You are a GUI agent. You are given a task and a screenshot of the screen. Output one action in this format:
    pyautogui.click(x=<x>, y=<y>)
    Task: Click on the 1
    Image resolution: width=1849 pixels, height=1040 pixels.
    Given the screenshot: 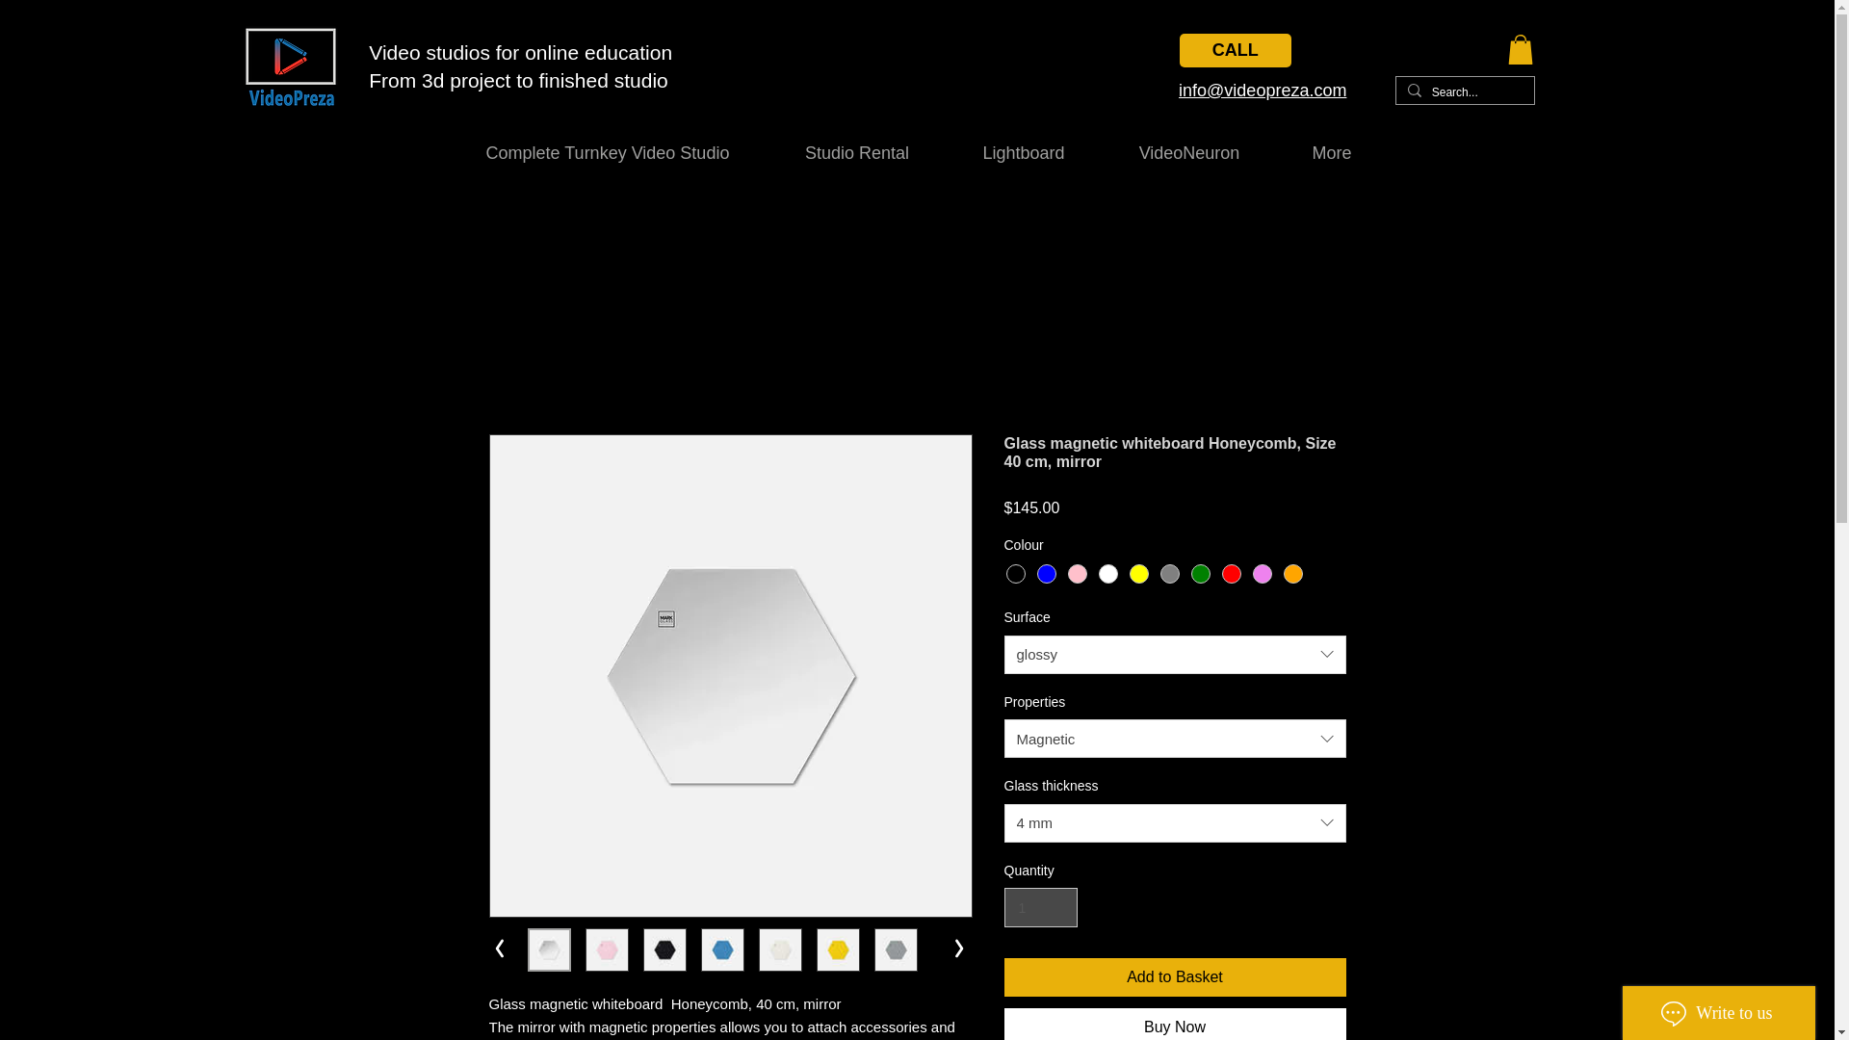 What is the action you would take?
    pyautogui.click(x=1040, y=907)
    